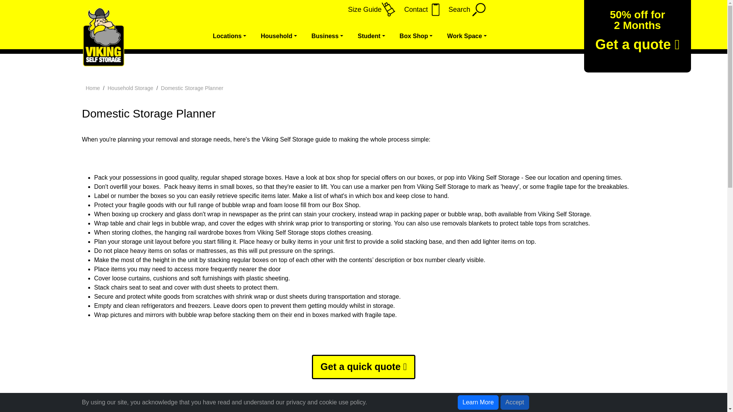 Image resolution: width=733 pixels, height=412 pixels. Describe the element at coordinates (367, 36) in the screenshot. I see `Student` at that location.